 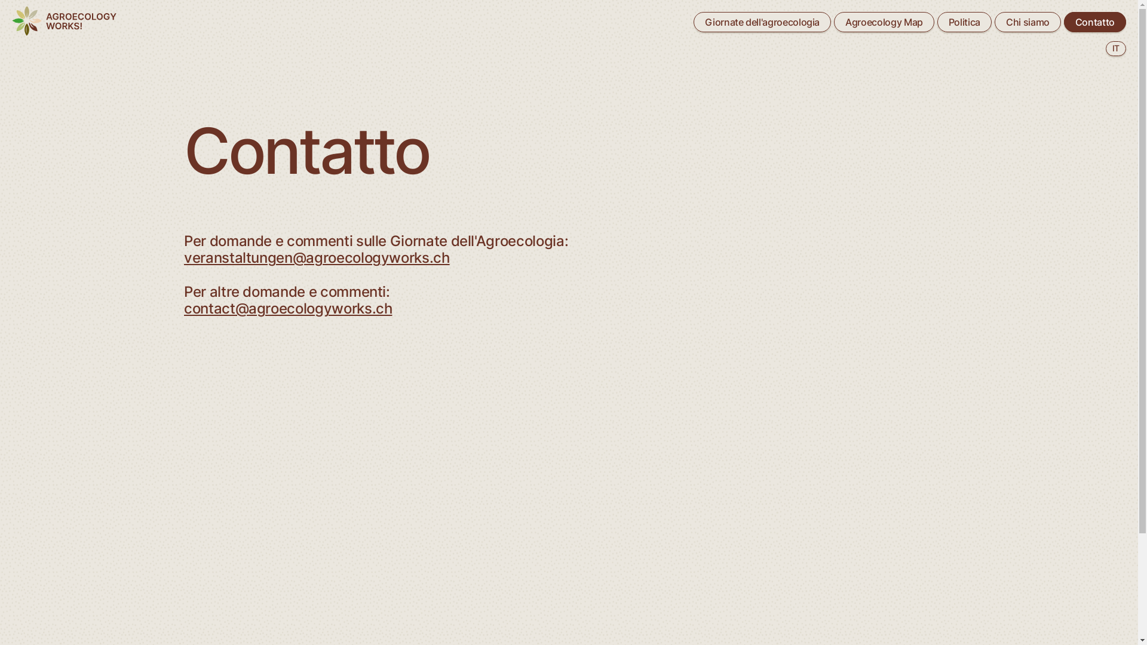 I want to click on Facebook, so click(x=521, y=561).